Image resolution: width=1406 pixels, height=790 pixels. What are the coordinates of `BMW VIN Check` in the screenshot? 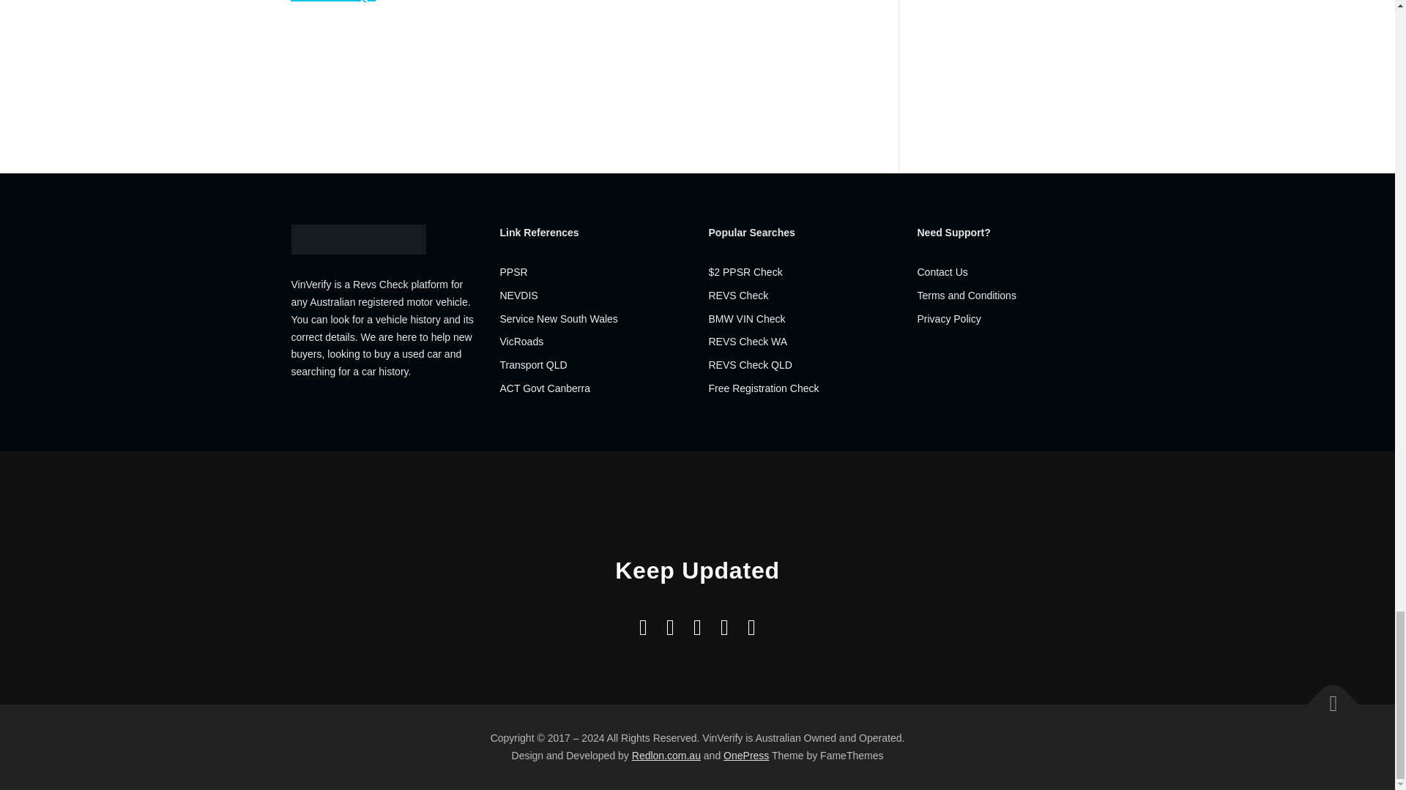 It's located at (747, 318).